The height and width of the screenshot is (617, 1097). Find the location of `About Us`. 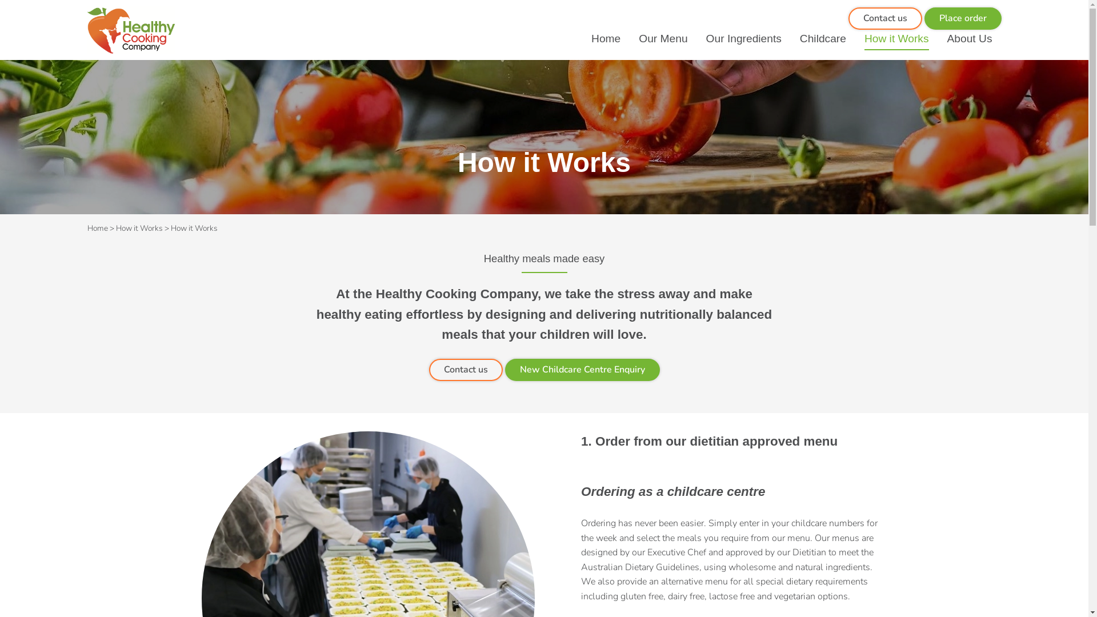

About Us is located at coordinates (970, 39).